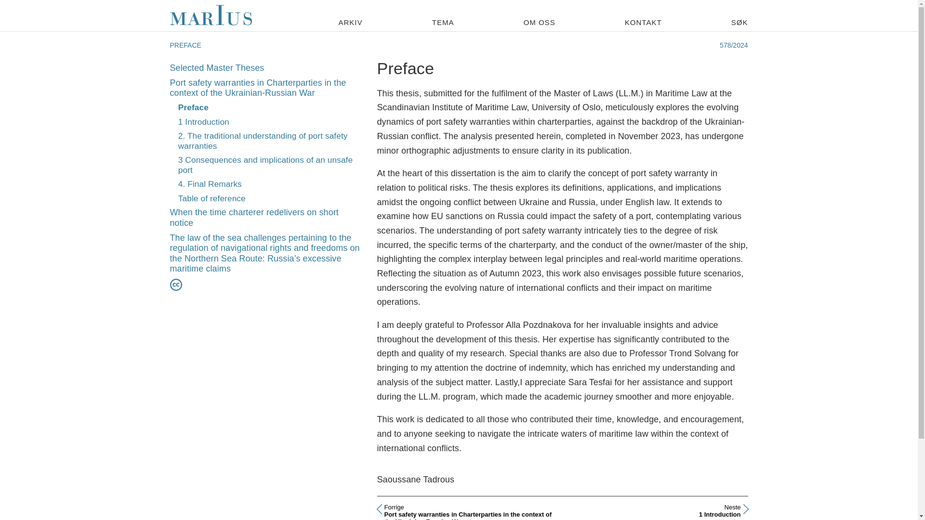  Describe the element at coordinates (265, 165) in the screenshot. I see `Publiseringspolitikk` at that location.